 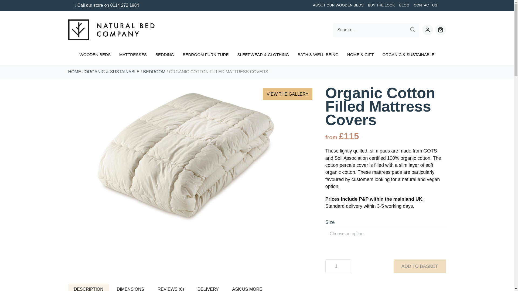 I want to click on BLOG, so click(x=404, y=5).